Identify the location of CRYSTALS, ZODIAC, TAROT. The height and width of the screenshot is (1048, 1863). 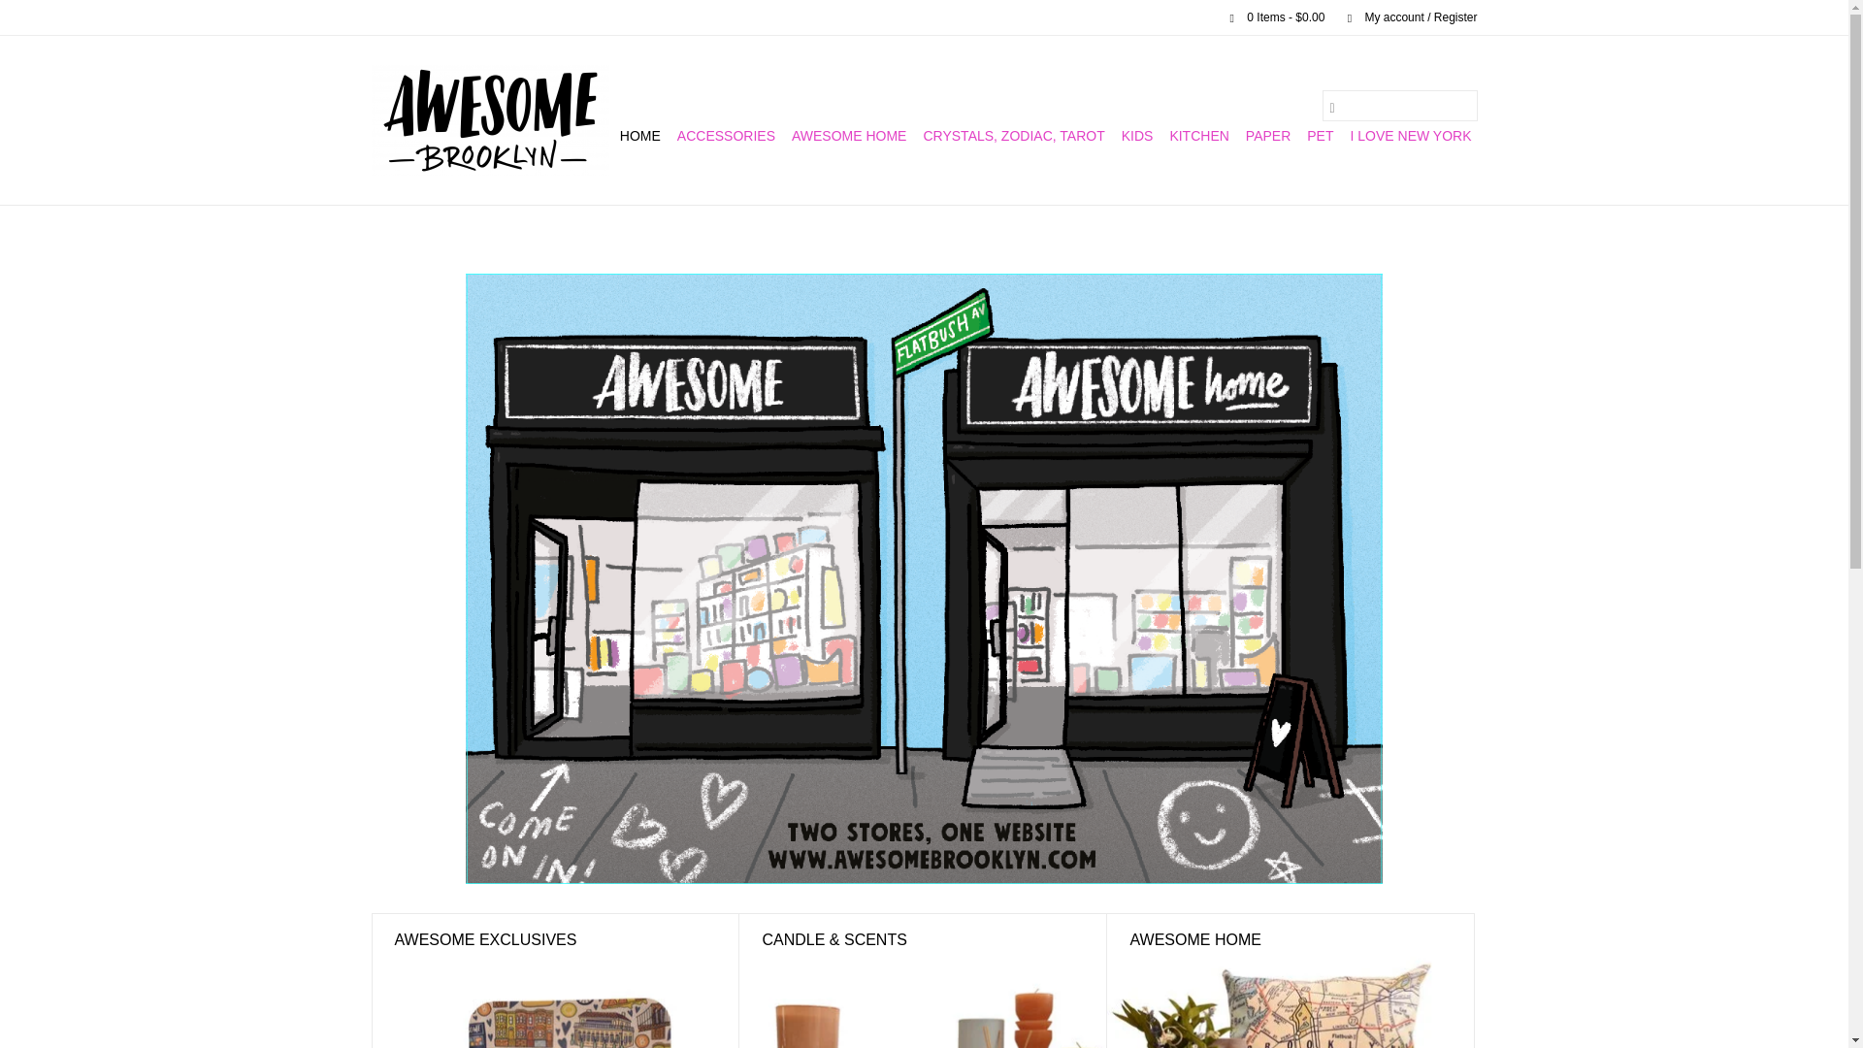
(1013, 136).